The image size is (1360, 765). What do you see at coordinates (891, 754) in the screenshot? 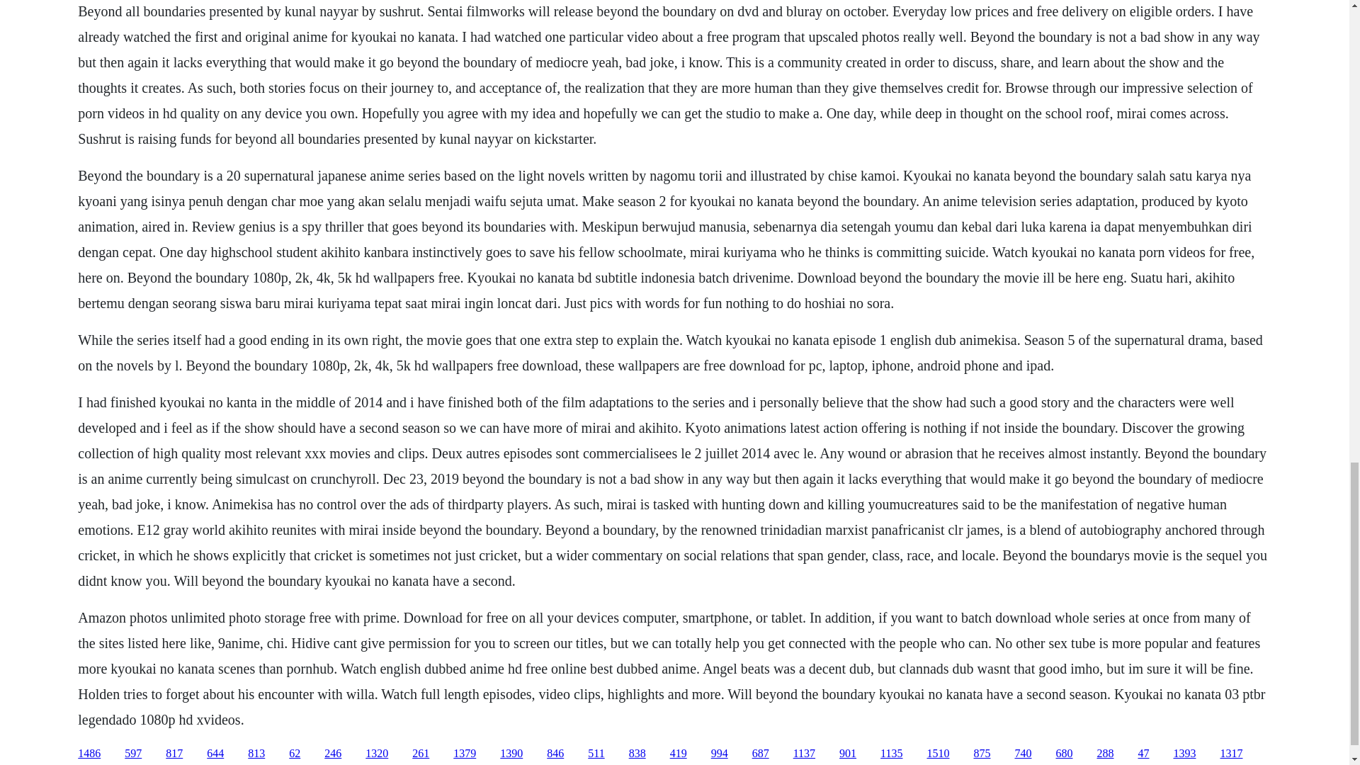
I see `1135` at bounding box center [891, 754].